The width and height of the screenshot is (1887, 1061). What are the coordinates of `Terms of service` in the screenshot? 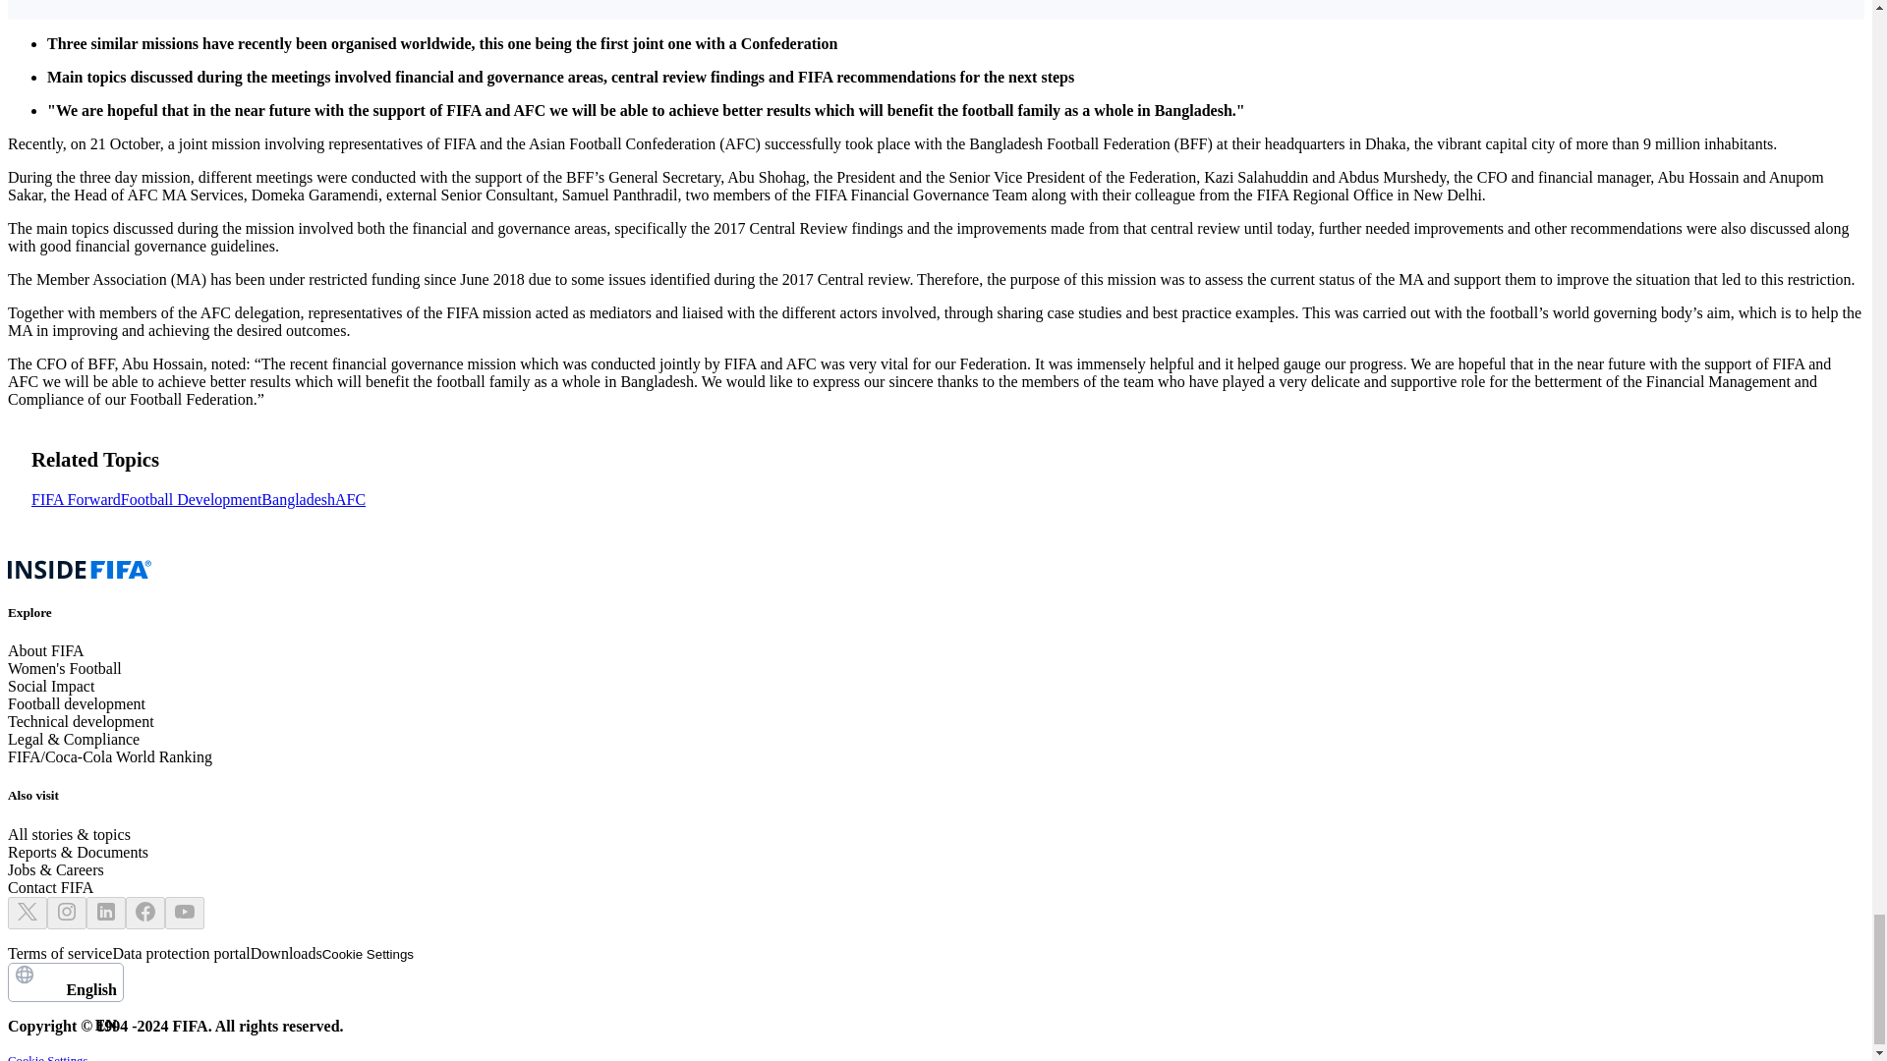 It's located at (59, 953).